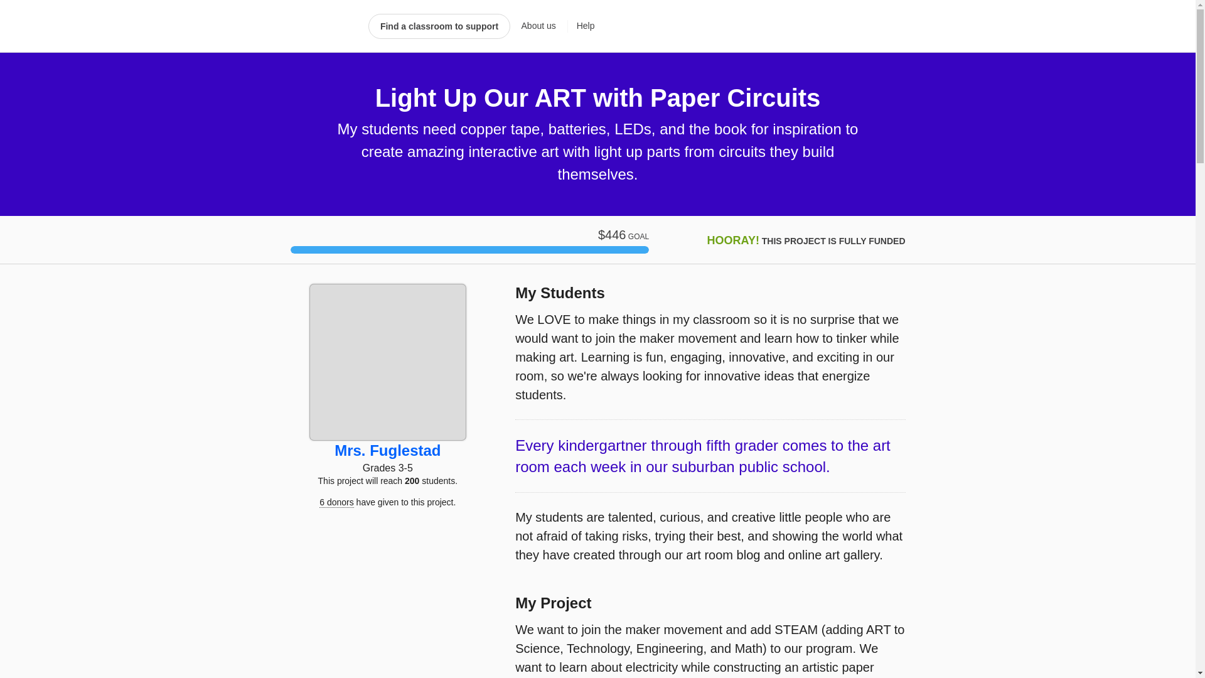 This screenshot has height=678, width=1205. Describe the element at coordinates (538, 26) in the screenshot. I see `About us` at that location.